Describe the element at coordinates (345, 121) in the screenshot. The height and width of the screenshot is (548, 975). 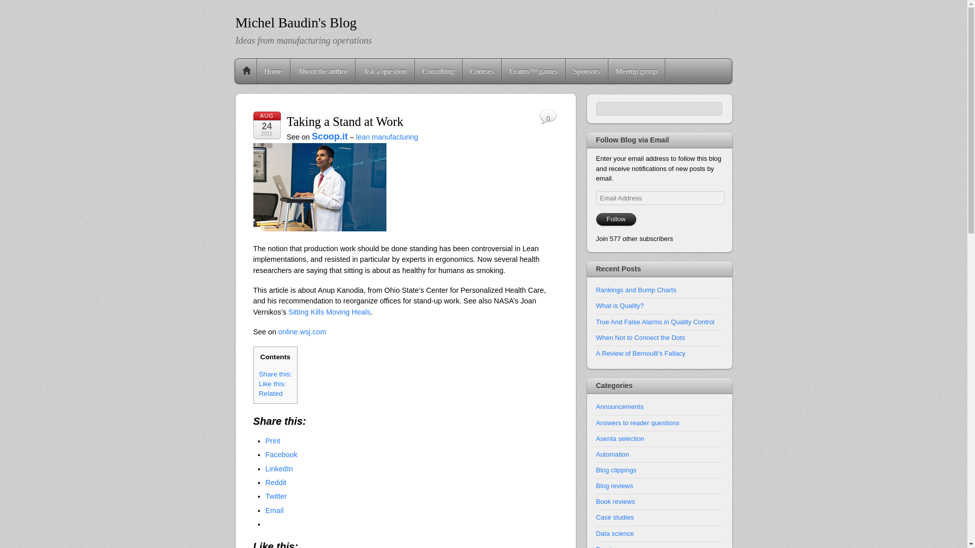
I see `Taking a Stand at Work` at that location.